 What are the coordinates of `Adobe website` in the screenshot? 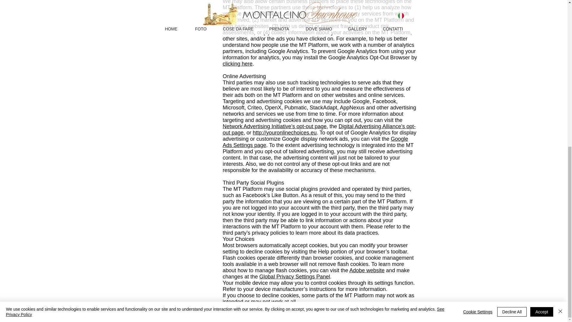 It's located at (367, 270).